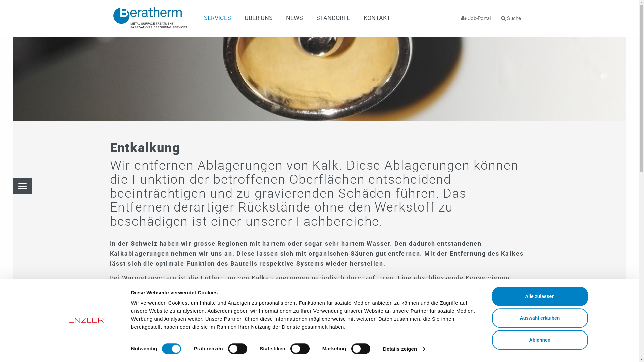  What do you see at coordinates (540, 296) in the screenshot?
I see `Alle zulassen` at bounding box center [540, 296].